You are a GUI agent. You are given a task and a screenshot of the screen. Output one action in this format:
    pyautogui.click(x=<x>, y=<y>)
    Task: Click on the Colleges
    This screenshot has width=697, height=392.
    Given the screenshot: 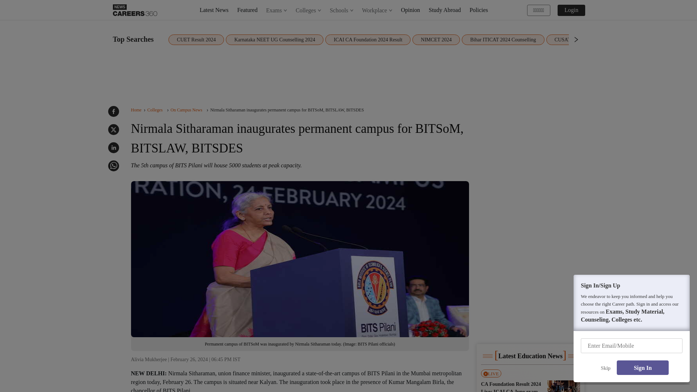 What is the action you would take?
    pyautogui.click(x=309, y=10)
    